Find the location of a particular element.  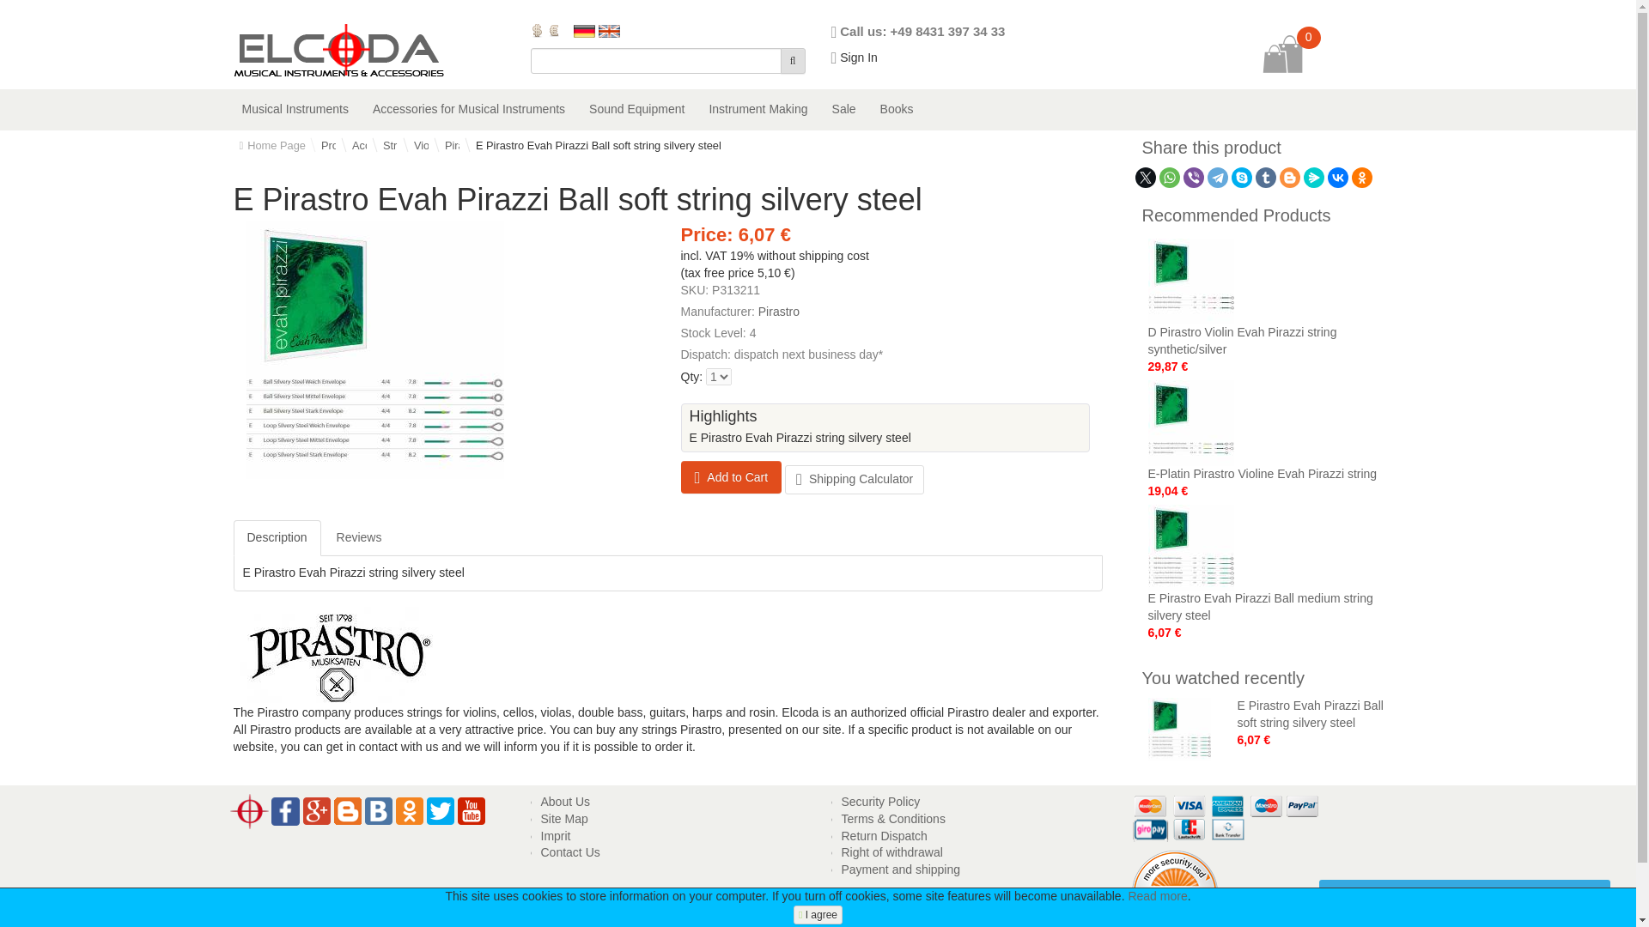

Skype is located at coordinates (1242, 178).